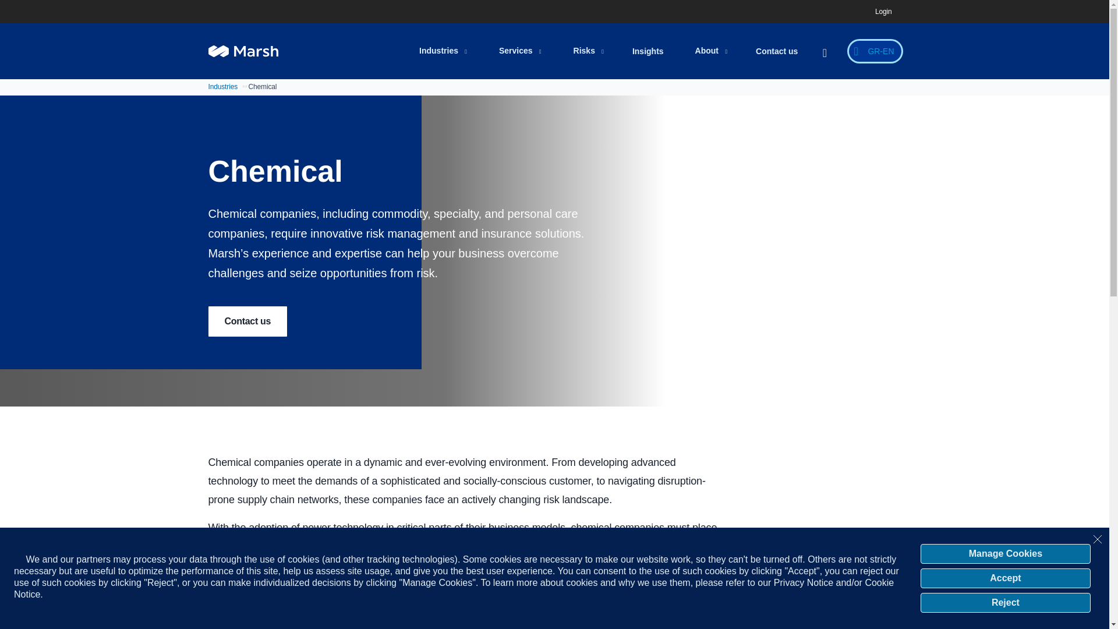 This screenshot has width=1118, height=629. Describe the element at coordinates (1005, 553) in the screenshot. I see `Manage Cookies` at that location.